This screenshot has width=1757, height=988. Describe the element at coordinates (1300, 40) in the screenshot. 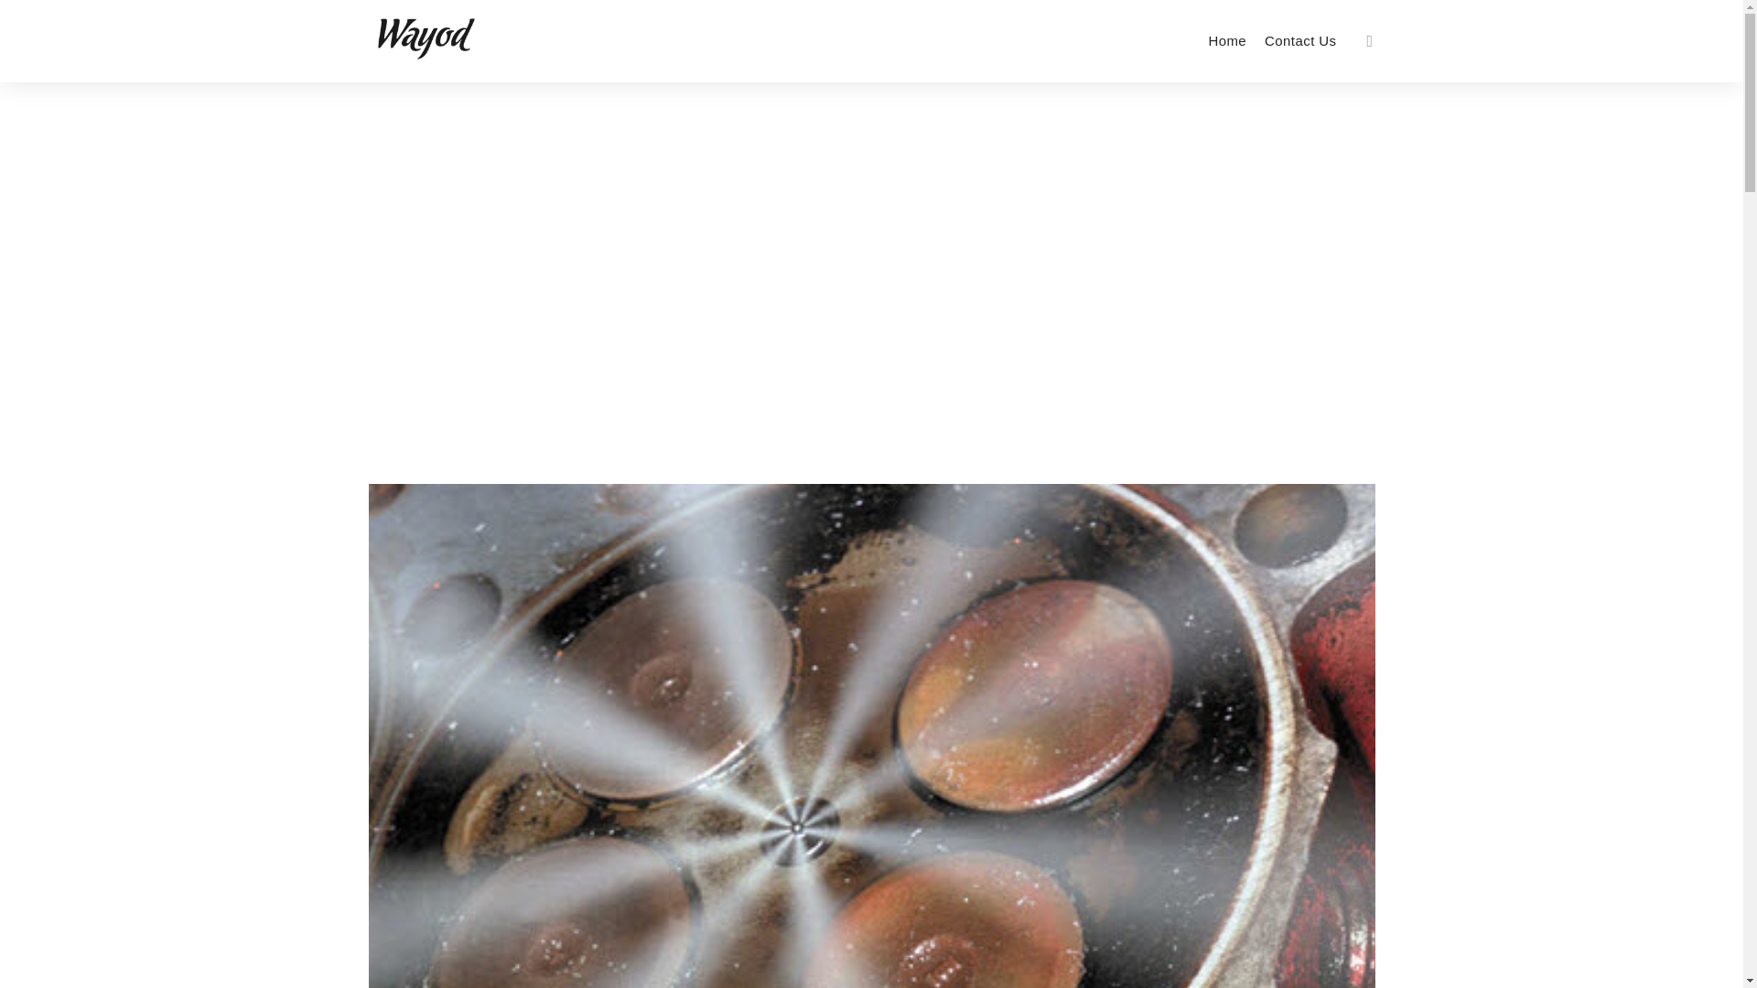

I see `Contact Us` at that location.